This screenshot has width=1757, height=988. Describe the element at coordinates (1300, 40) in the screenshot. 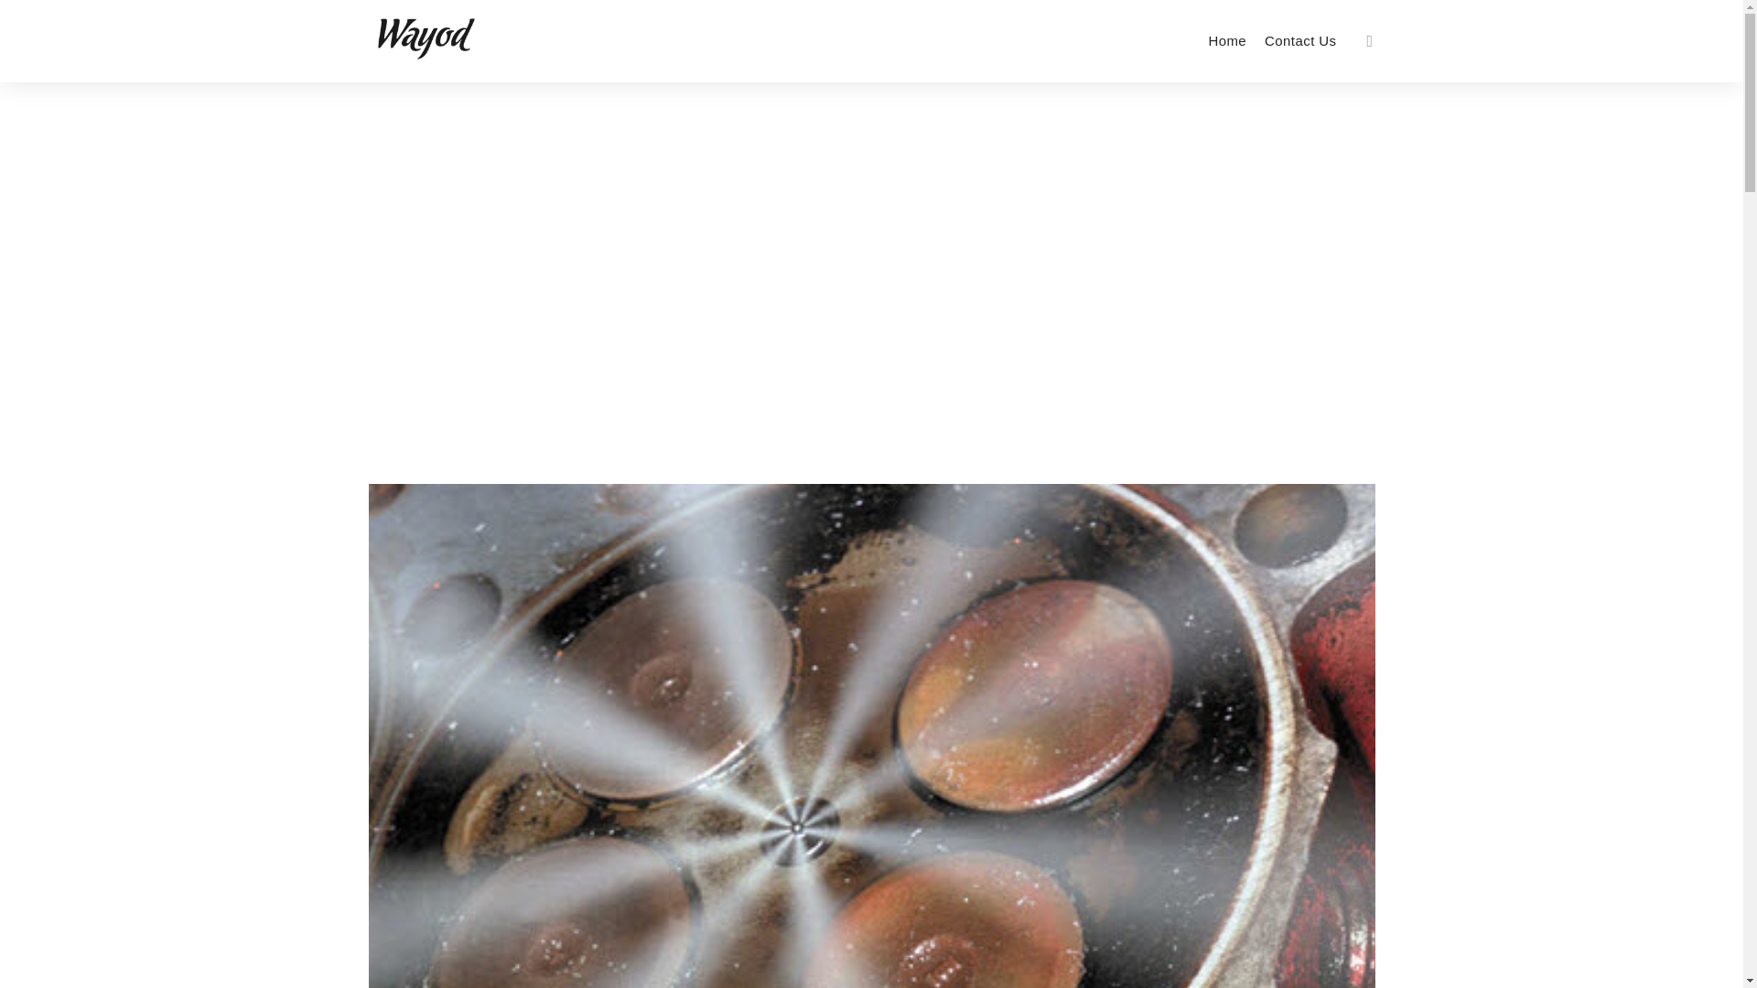

I see `Contact Us` at that location.